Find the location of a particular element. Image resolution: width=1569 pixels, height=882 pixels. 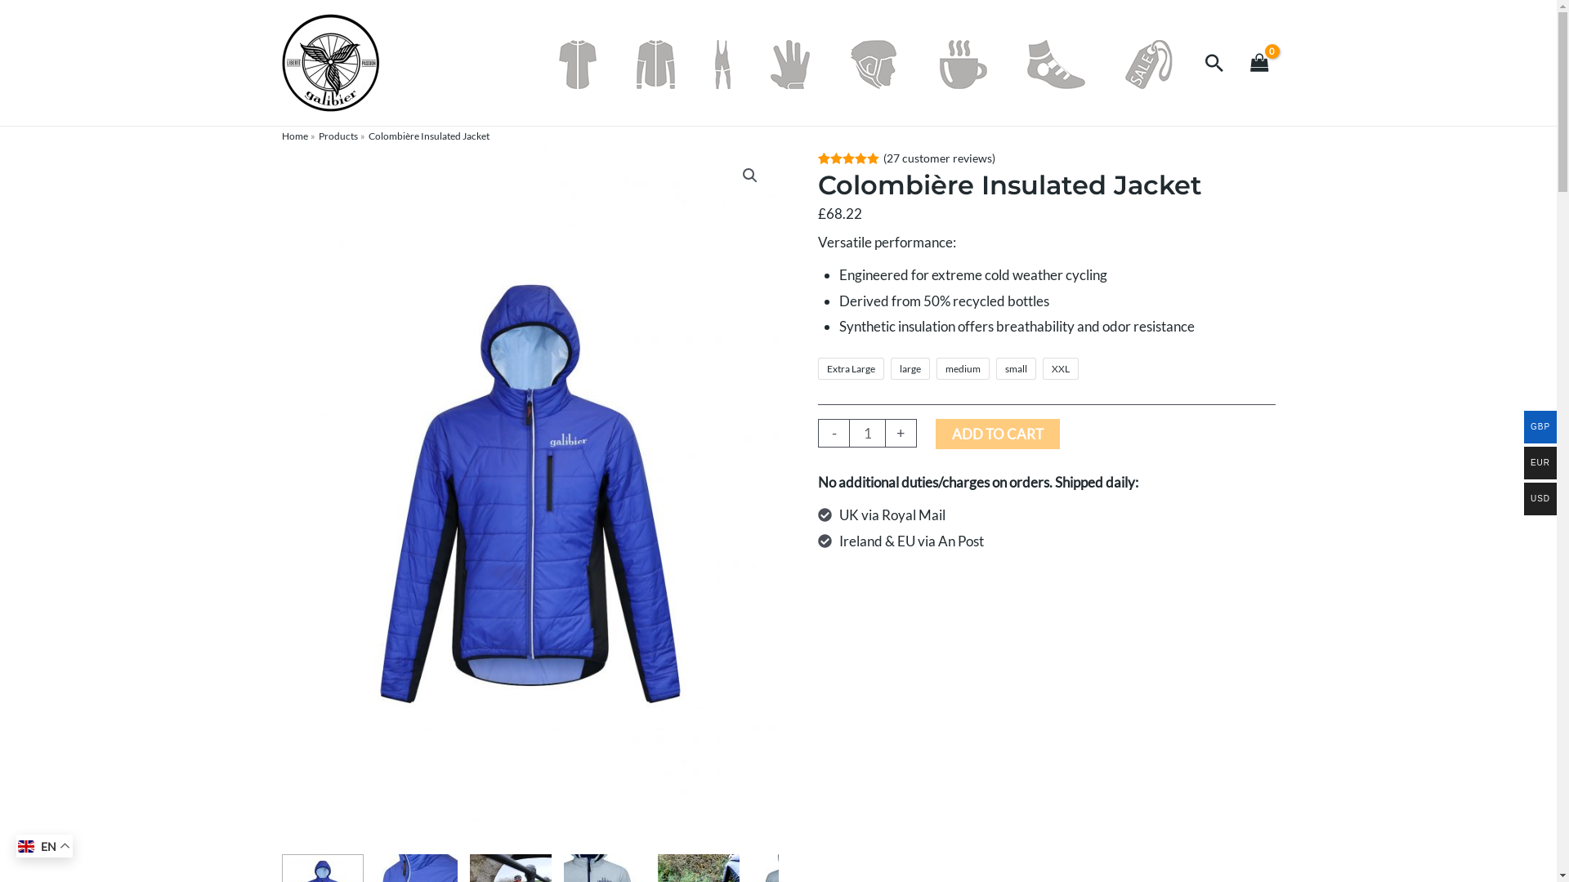

(27 customer reviews) is located at coordinates (940, 158).